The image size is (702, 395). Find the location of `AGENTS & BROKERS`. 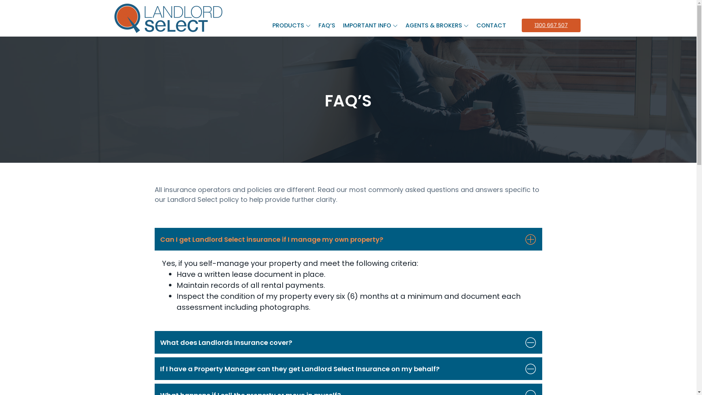

AGENTS & BROKERS is located at coordinates (437, 25).